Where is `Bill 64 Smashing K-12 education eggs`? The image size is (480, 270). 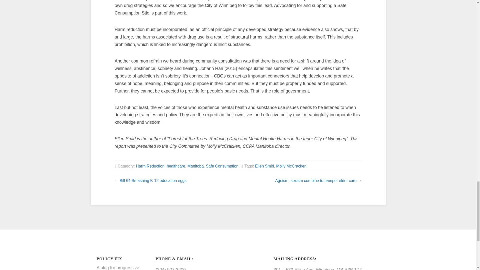
Bill 64 Smashing K-12 education eggs is located at coordinates (153, 180).